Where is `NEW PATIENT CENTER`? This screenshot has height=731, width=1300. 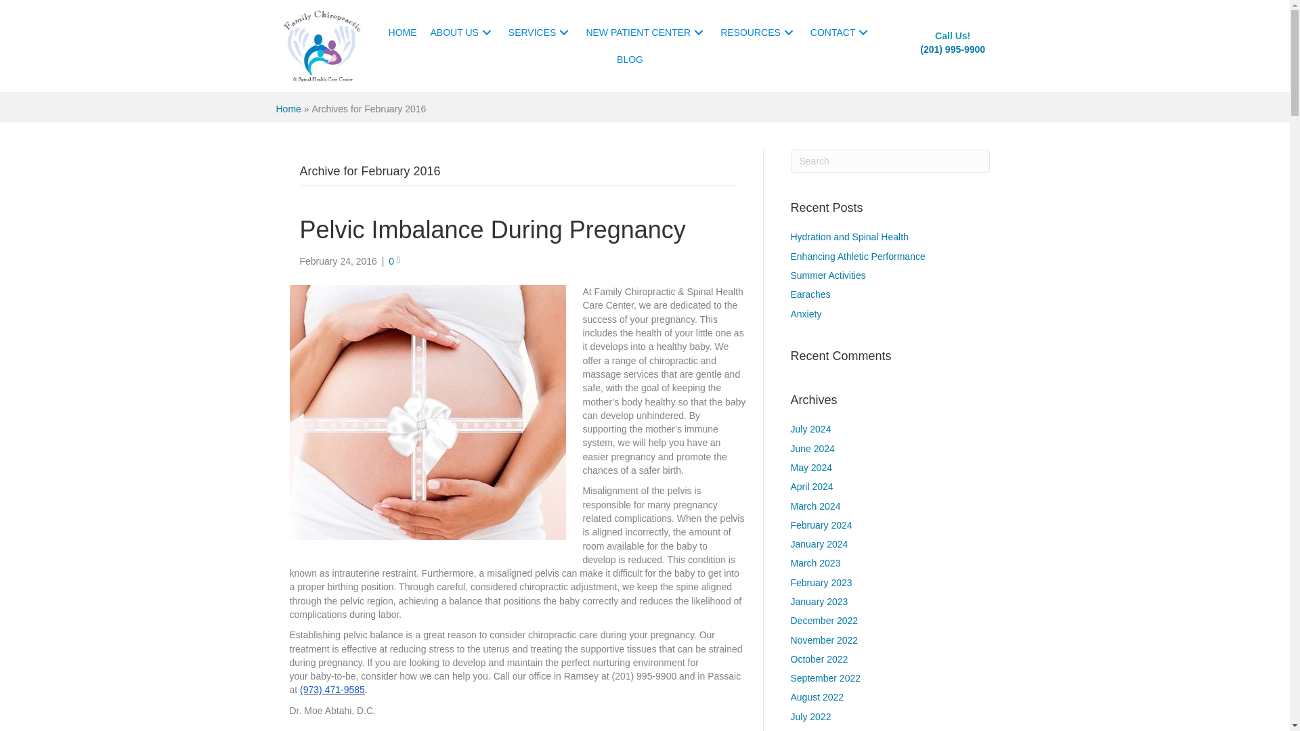
NEW PATIENT CENTER is located at coordinates (646, 32).